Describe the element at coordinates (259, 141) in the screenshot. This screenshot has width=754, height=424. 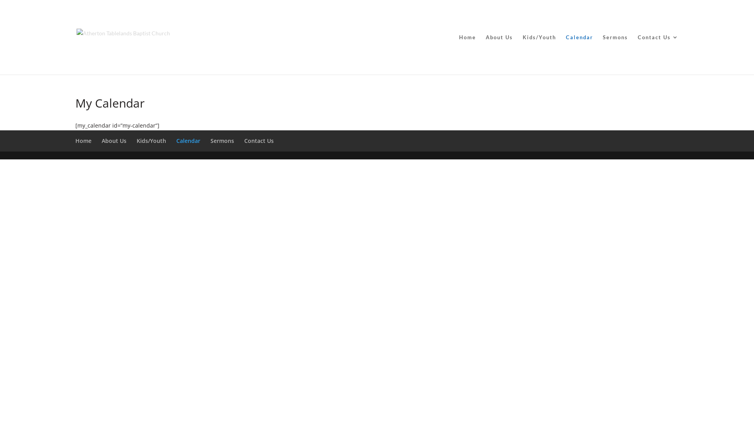
I see `Contact Us` at that location.